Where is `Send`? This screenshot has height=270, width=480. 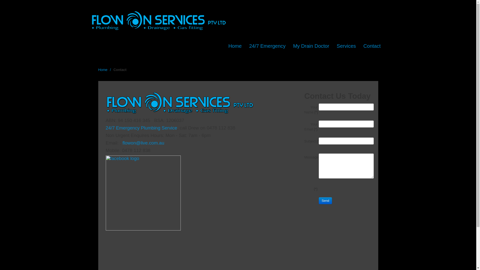 Send is located at coordinates (325, 201).